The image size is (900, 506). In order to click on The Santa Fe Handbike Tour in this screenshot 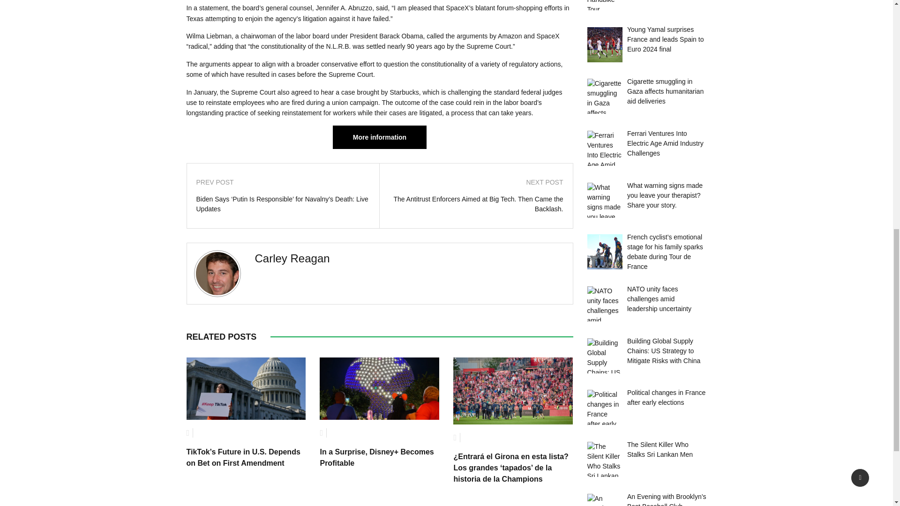, I will do `click(604, 5)`.